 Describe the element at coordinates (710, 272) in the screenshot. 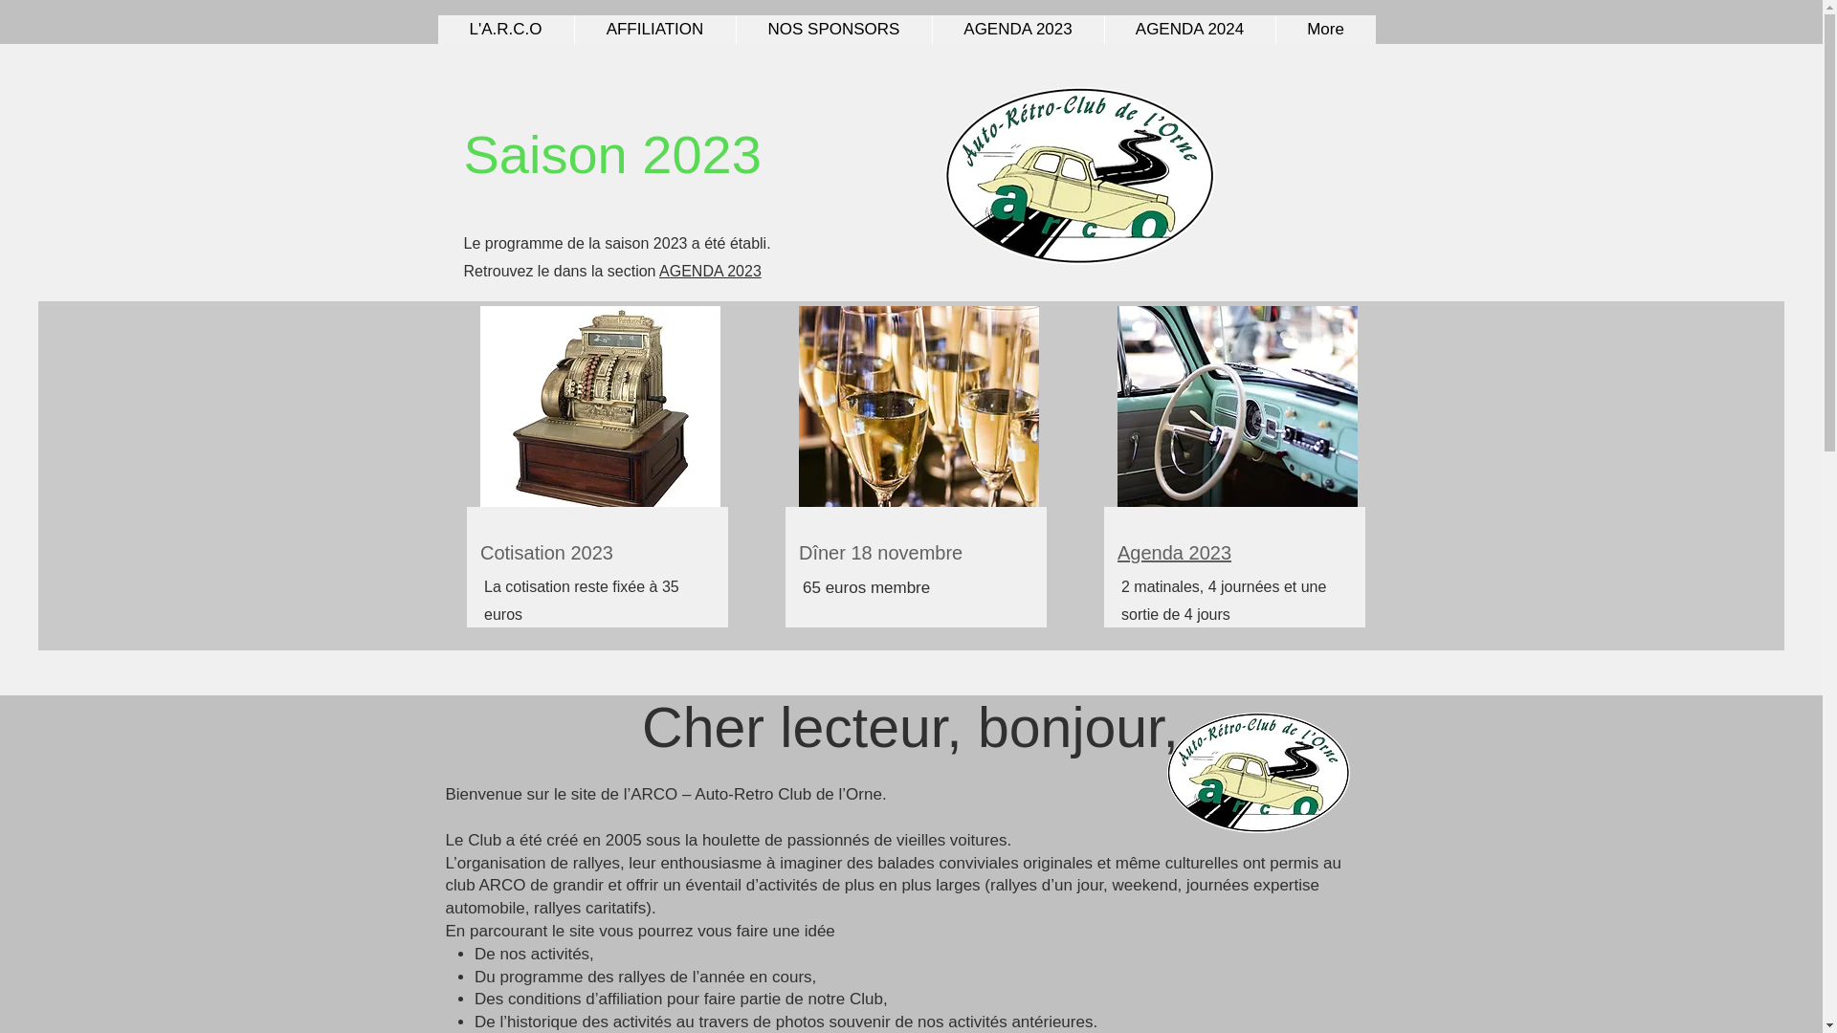

I see `AGENDA 2023` at that location.